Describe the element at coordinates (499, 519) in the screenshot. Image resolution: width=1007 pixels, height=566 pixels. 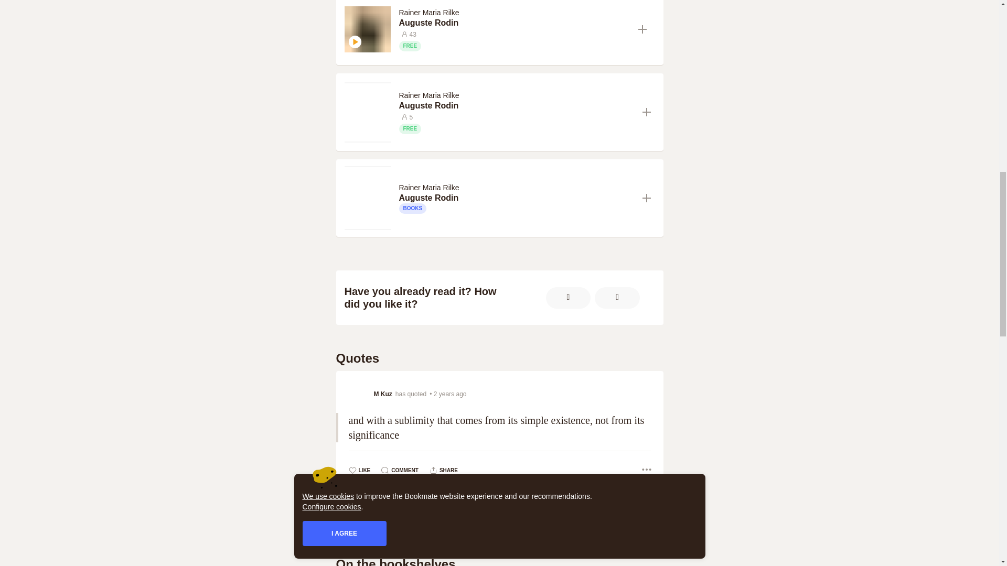
I see `Show all` at that location.